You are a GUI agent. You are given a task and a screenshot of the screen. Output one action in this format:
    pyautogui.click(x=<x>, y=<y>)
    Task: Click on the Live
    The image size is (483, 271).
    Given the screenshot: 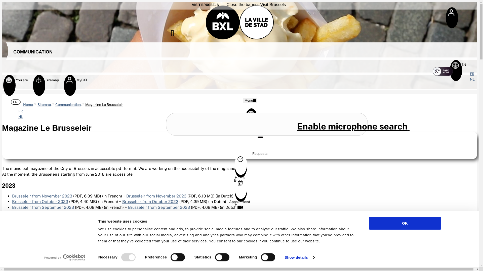 What is the action you would take?
    pyautogui.click(x=239, y=224)
    